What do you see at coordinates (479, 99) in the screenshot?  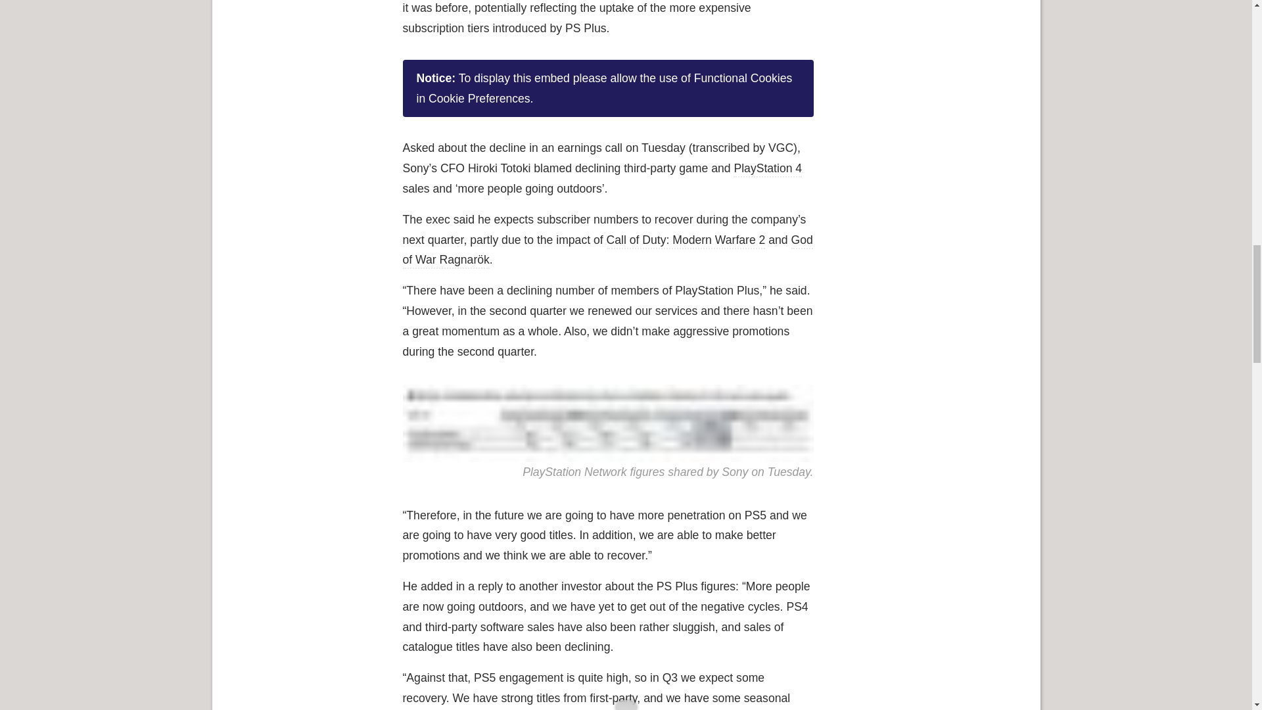 I see `Cookie Preferences` at bounding box center [479, 99].